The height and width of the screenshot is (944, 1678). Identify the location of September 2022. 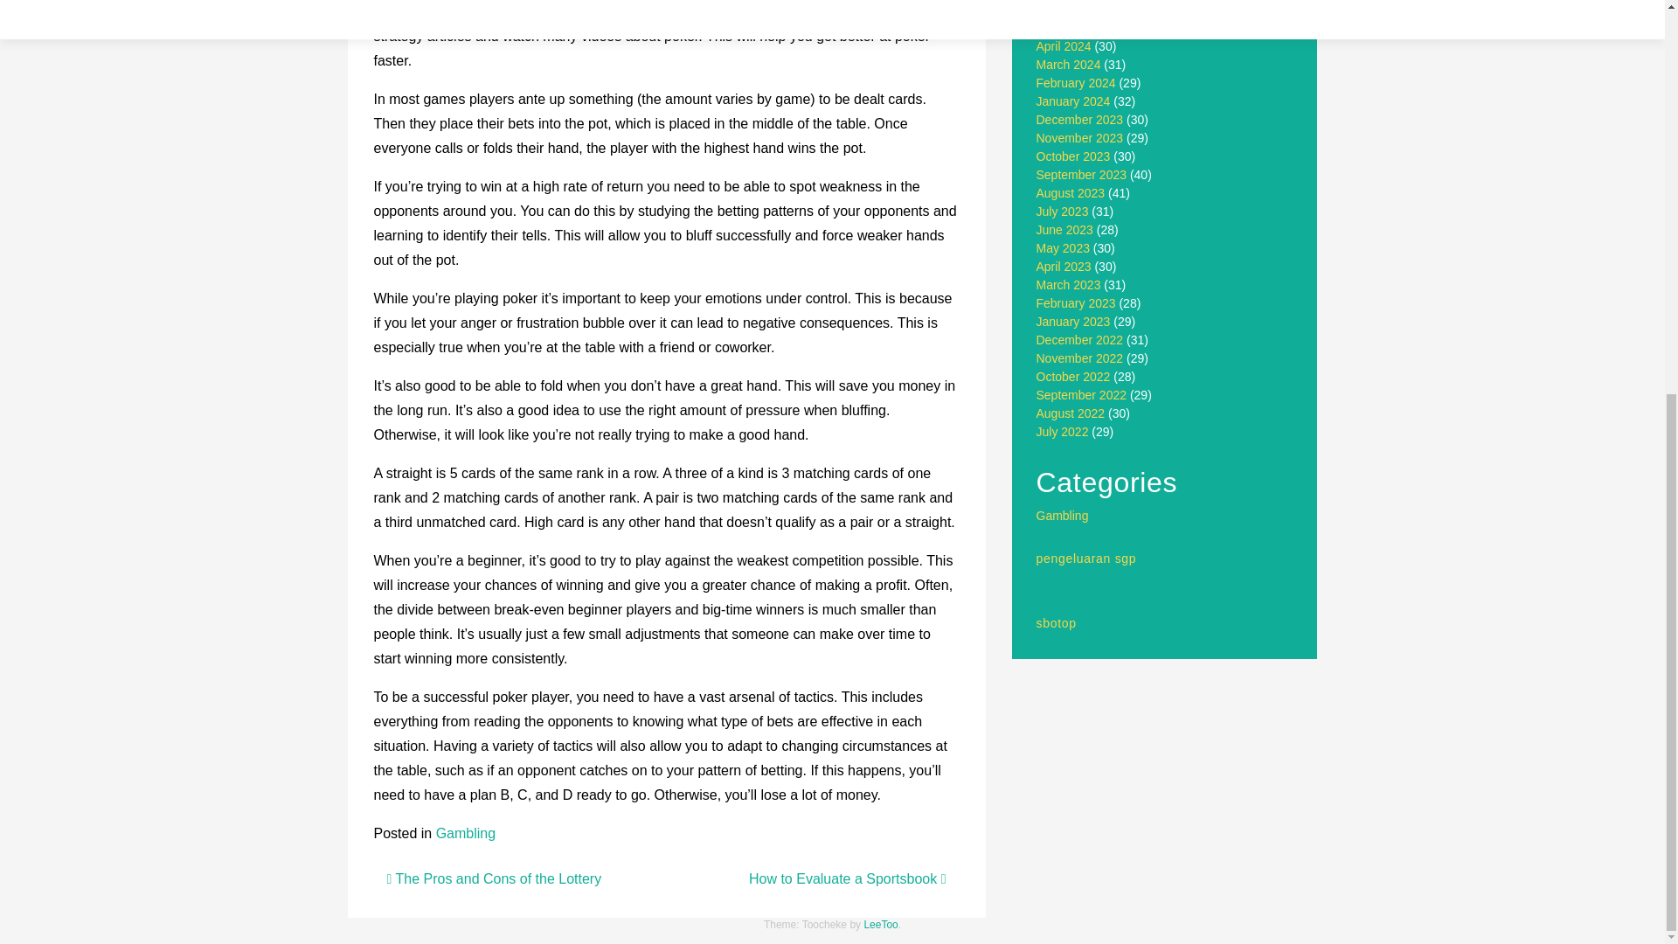
(1082, 395).